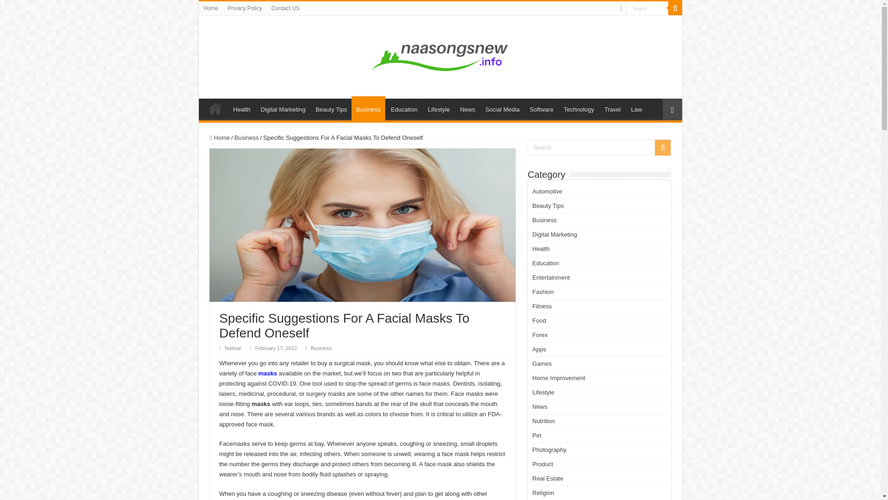 This screenshot has height=500, width=888. Describe the element at coordinates (245, 8) in the screenshot. I see `Privacy Policy` at that location.